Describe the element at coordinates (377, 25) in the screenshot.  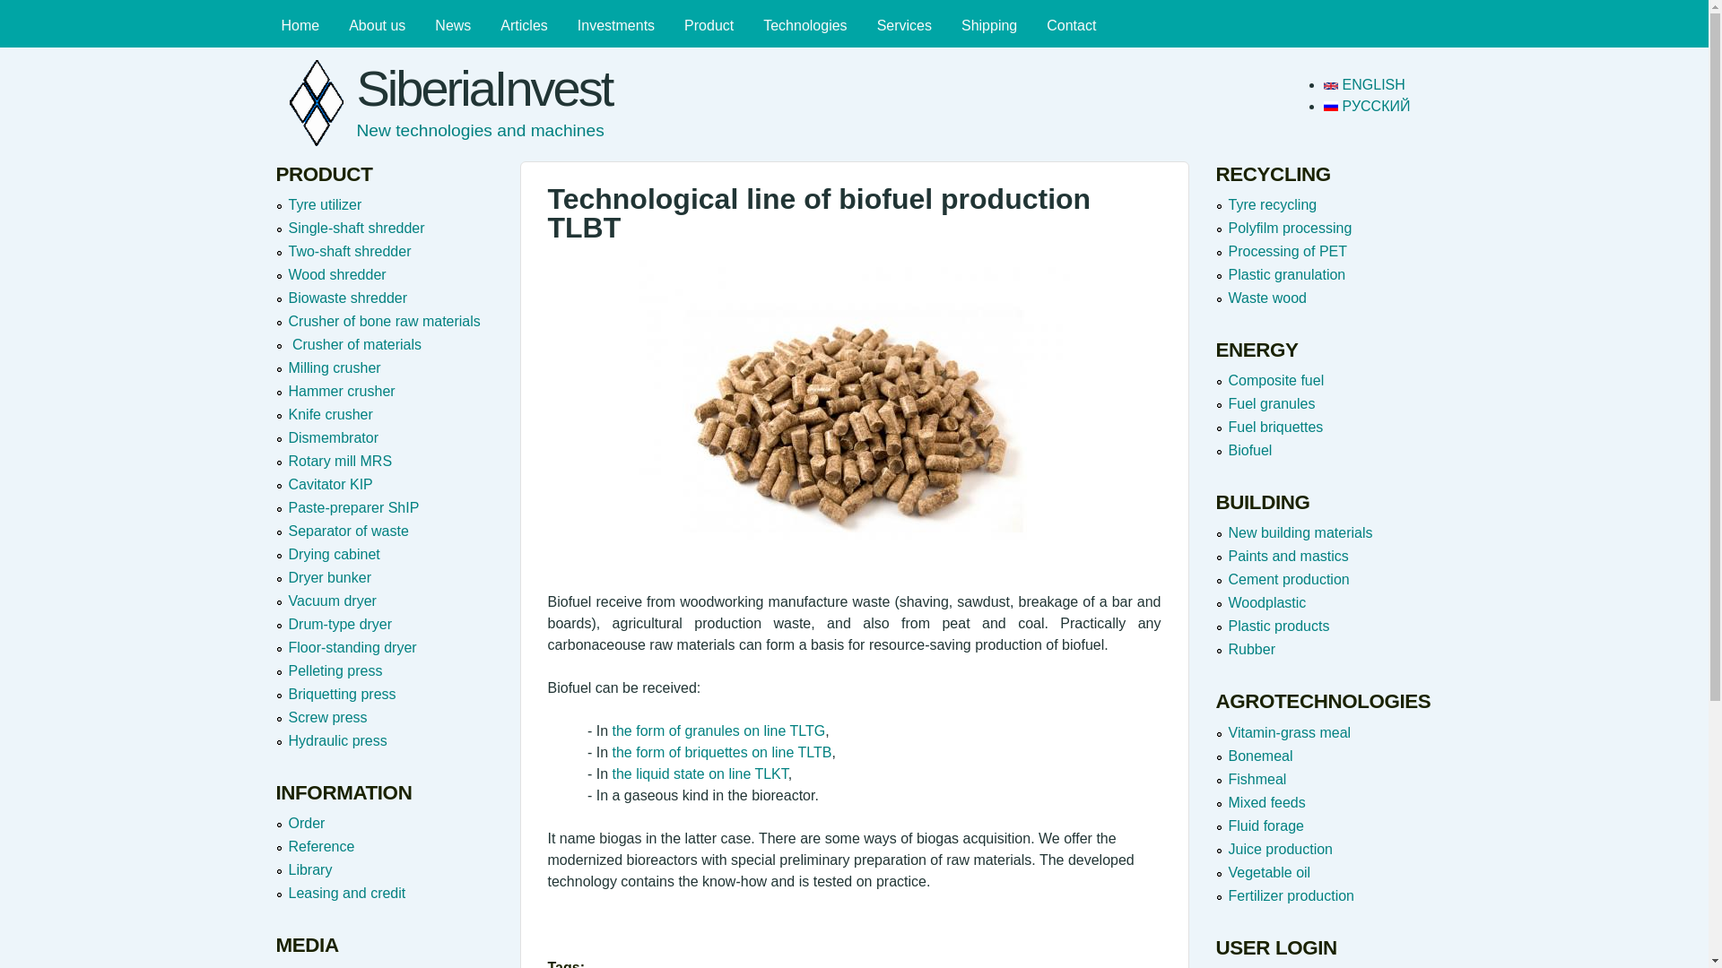
I see `About us` at that location.